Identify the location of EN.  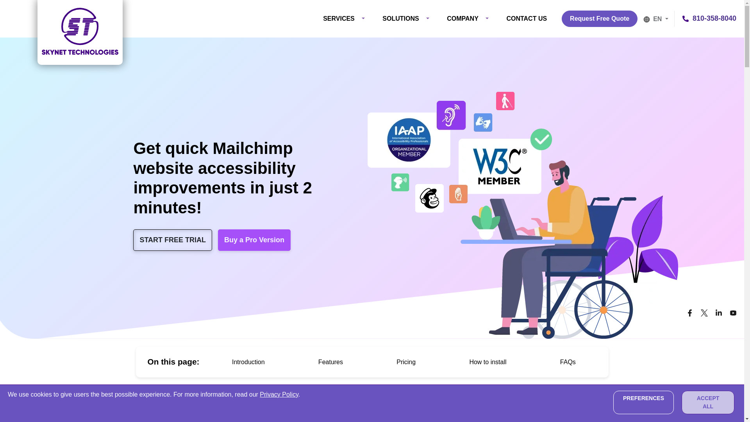
(659, 19).